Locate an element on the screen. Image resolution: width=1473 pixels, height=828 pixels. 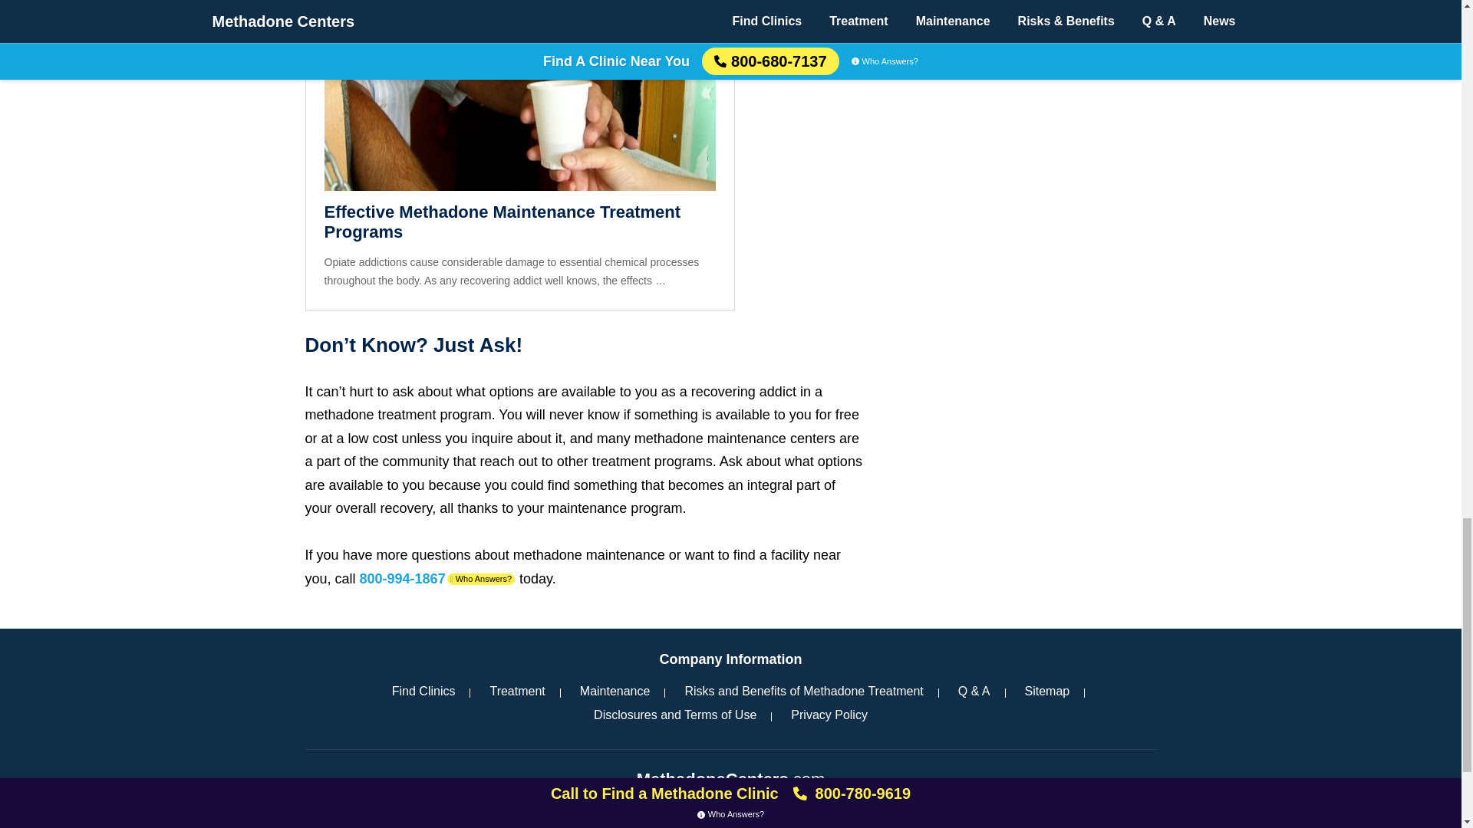
800-994-1867 is located at coordinates (402, 578).